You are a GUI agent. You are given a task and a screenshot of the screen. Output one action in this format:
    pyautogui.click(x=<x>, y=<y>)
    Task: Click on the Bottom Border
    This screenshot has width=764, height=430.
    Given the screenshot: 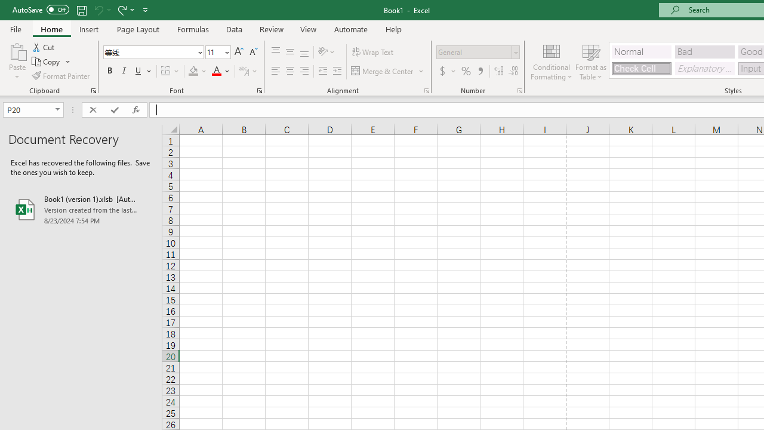 What is the action you would take?
    pyautogui.click(x=166, y=72)
    